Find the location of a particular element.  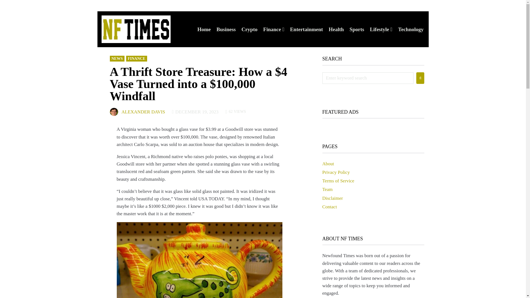

Home is located at coordinates (204, 29).